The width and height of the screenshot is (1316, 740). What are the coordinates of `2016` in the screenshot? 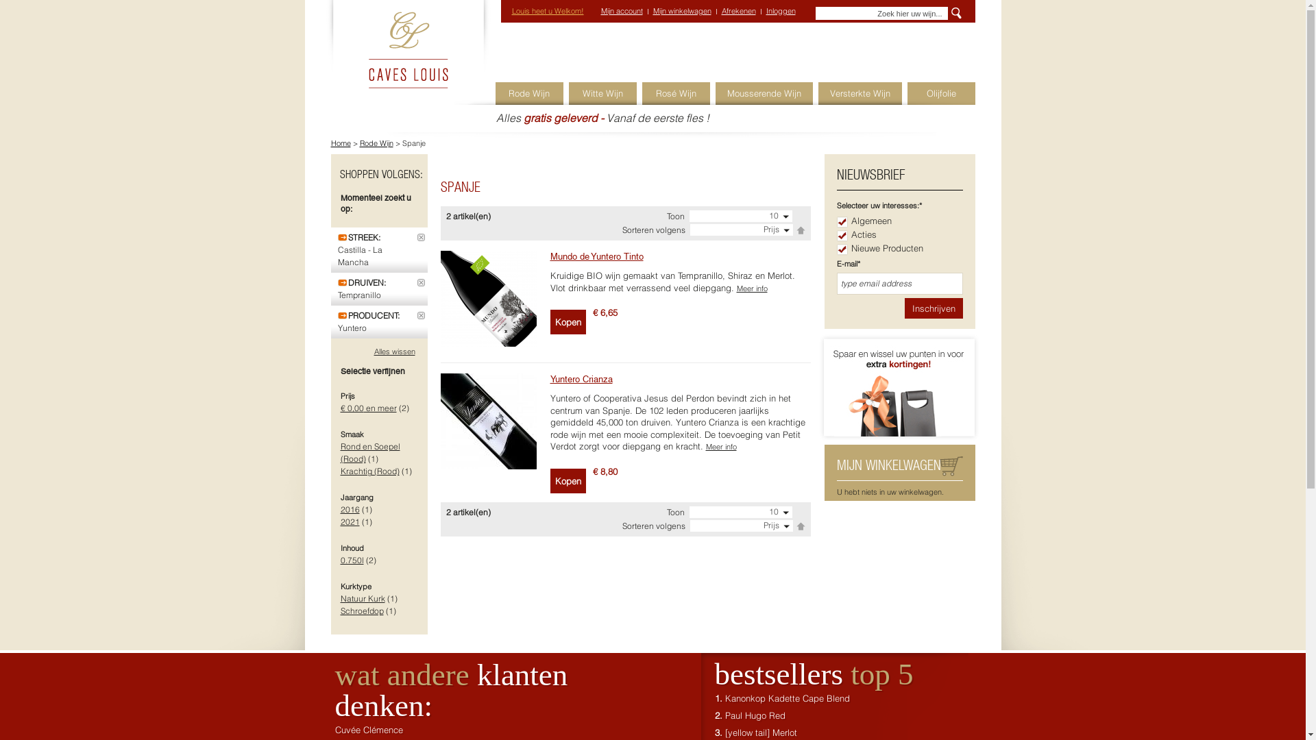 It's located at (350, 510).